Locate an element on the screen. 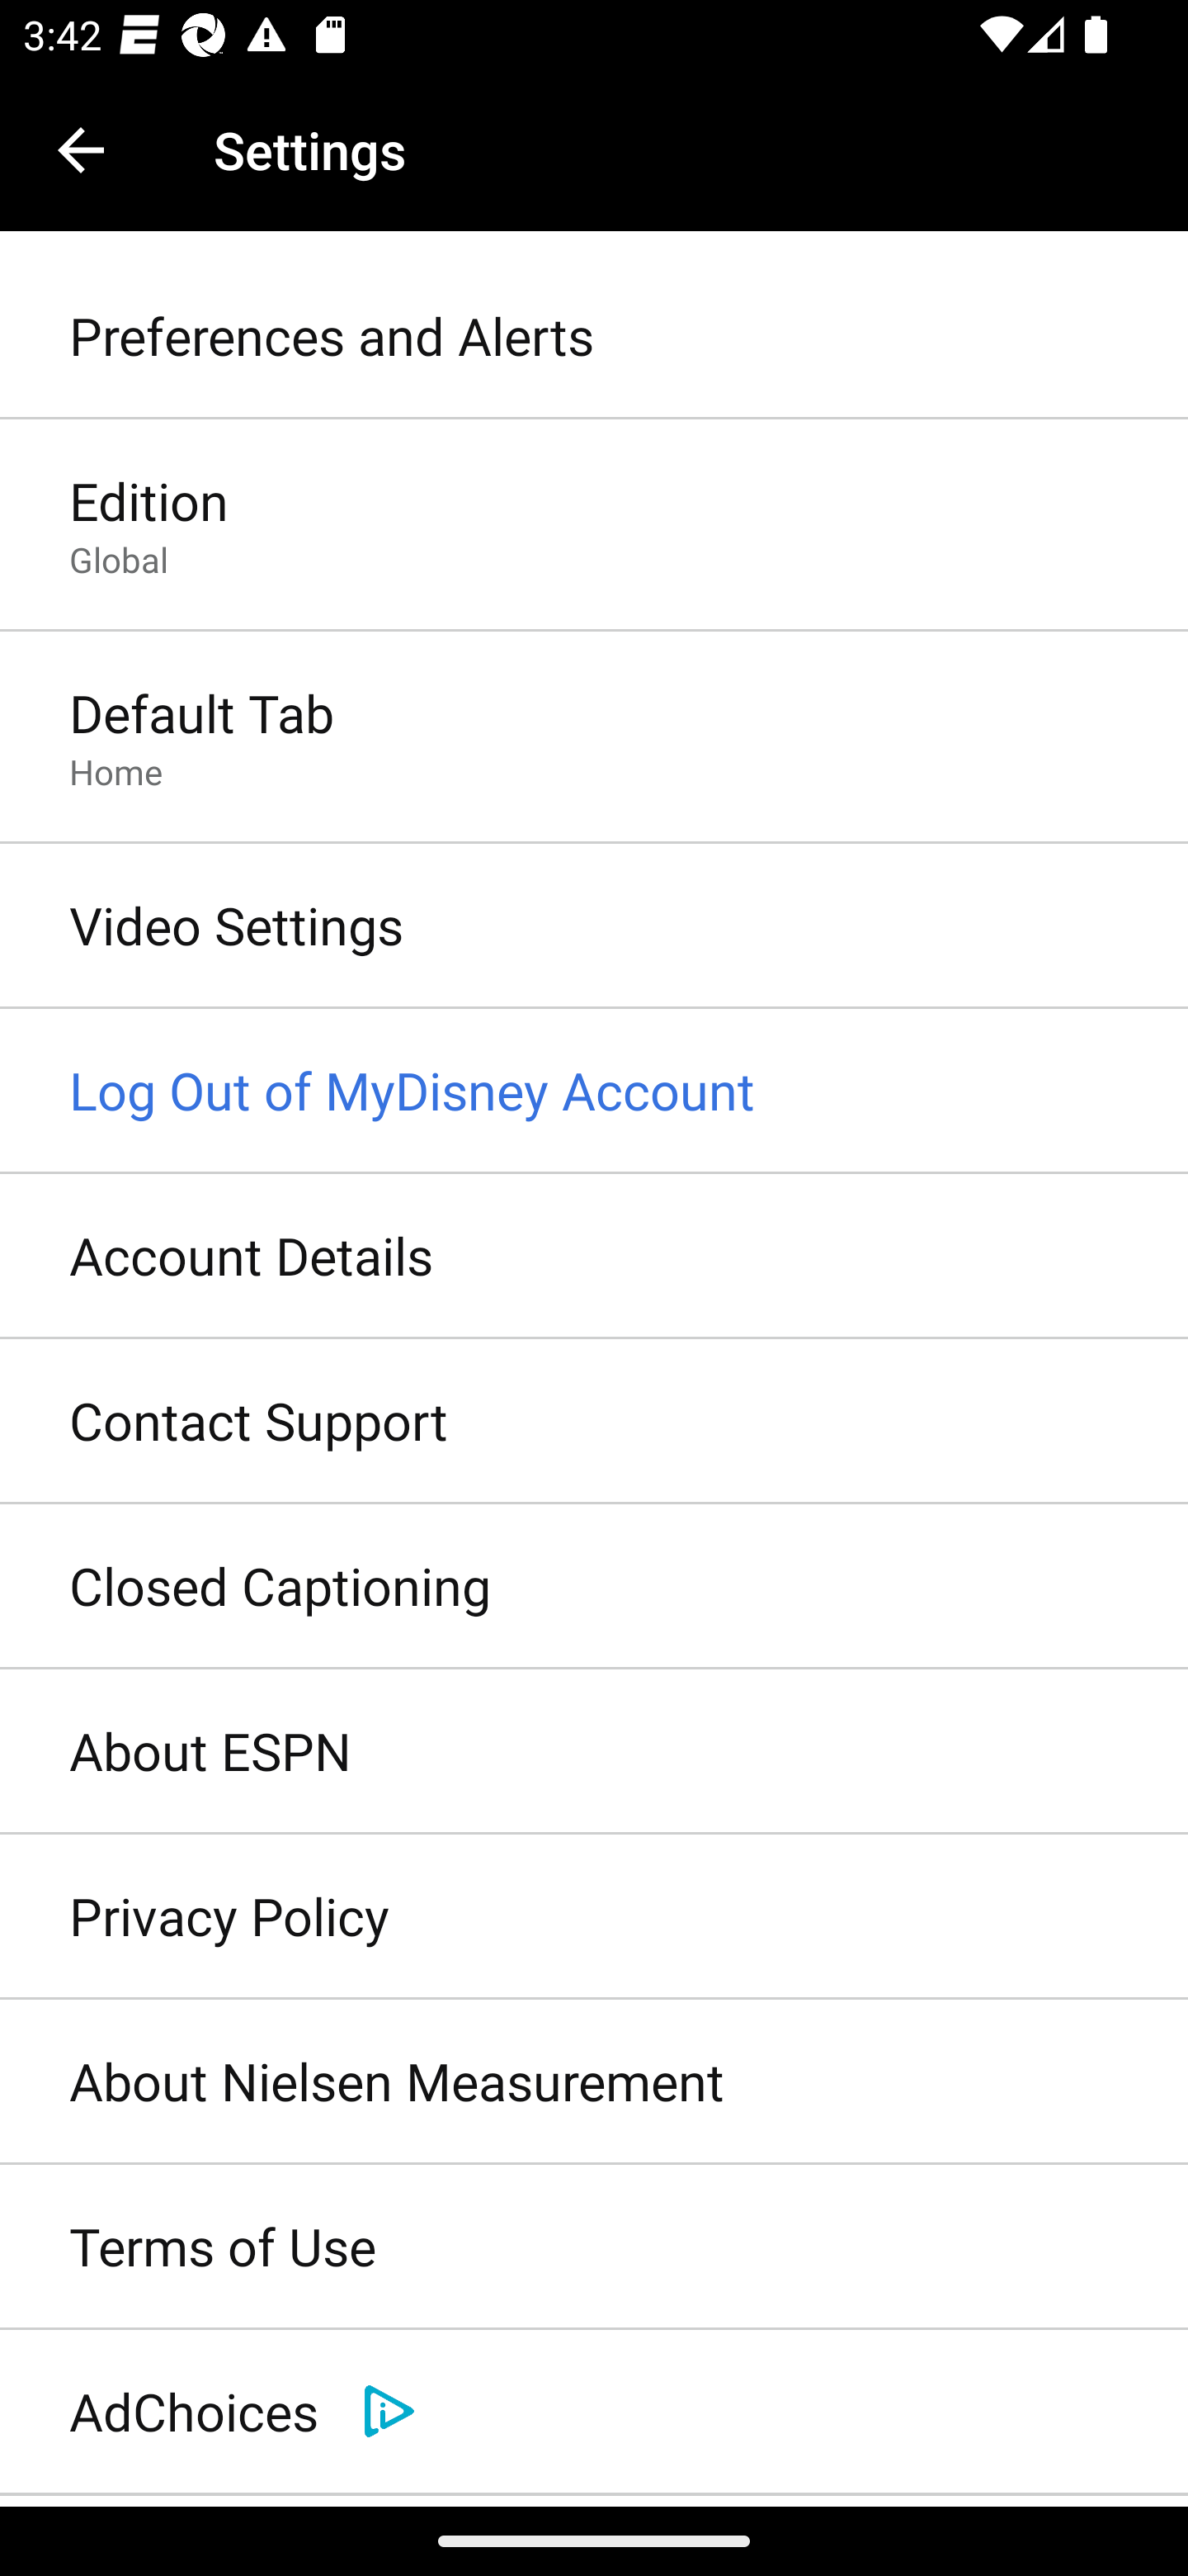 Image resolution: width=1188 pixels, height=2576 pixels. Log Out of MyDisney Account is located at coordinates (594, 1091).